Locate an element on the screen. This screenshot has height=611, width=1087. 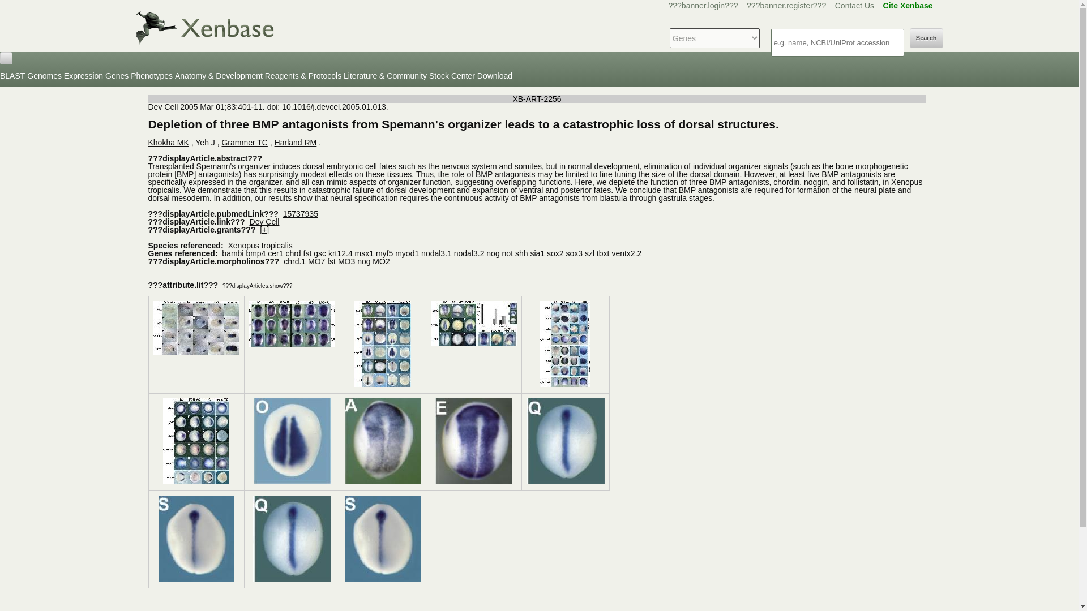
3105 is located at coordinates (292, 344).